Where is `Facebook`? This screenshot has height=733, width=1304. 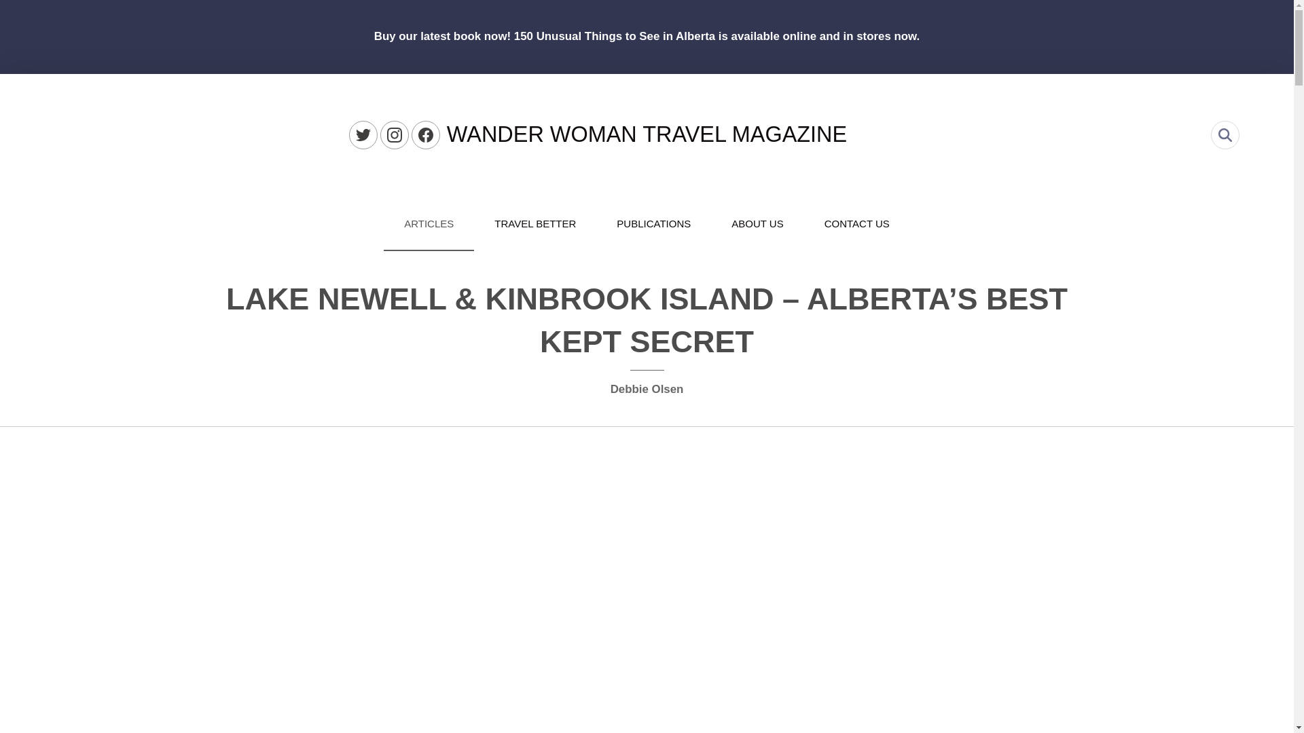 Facebook is located at coordinates (426, 135).